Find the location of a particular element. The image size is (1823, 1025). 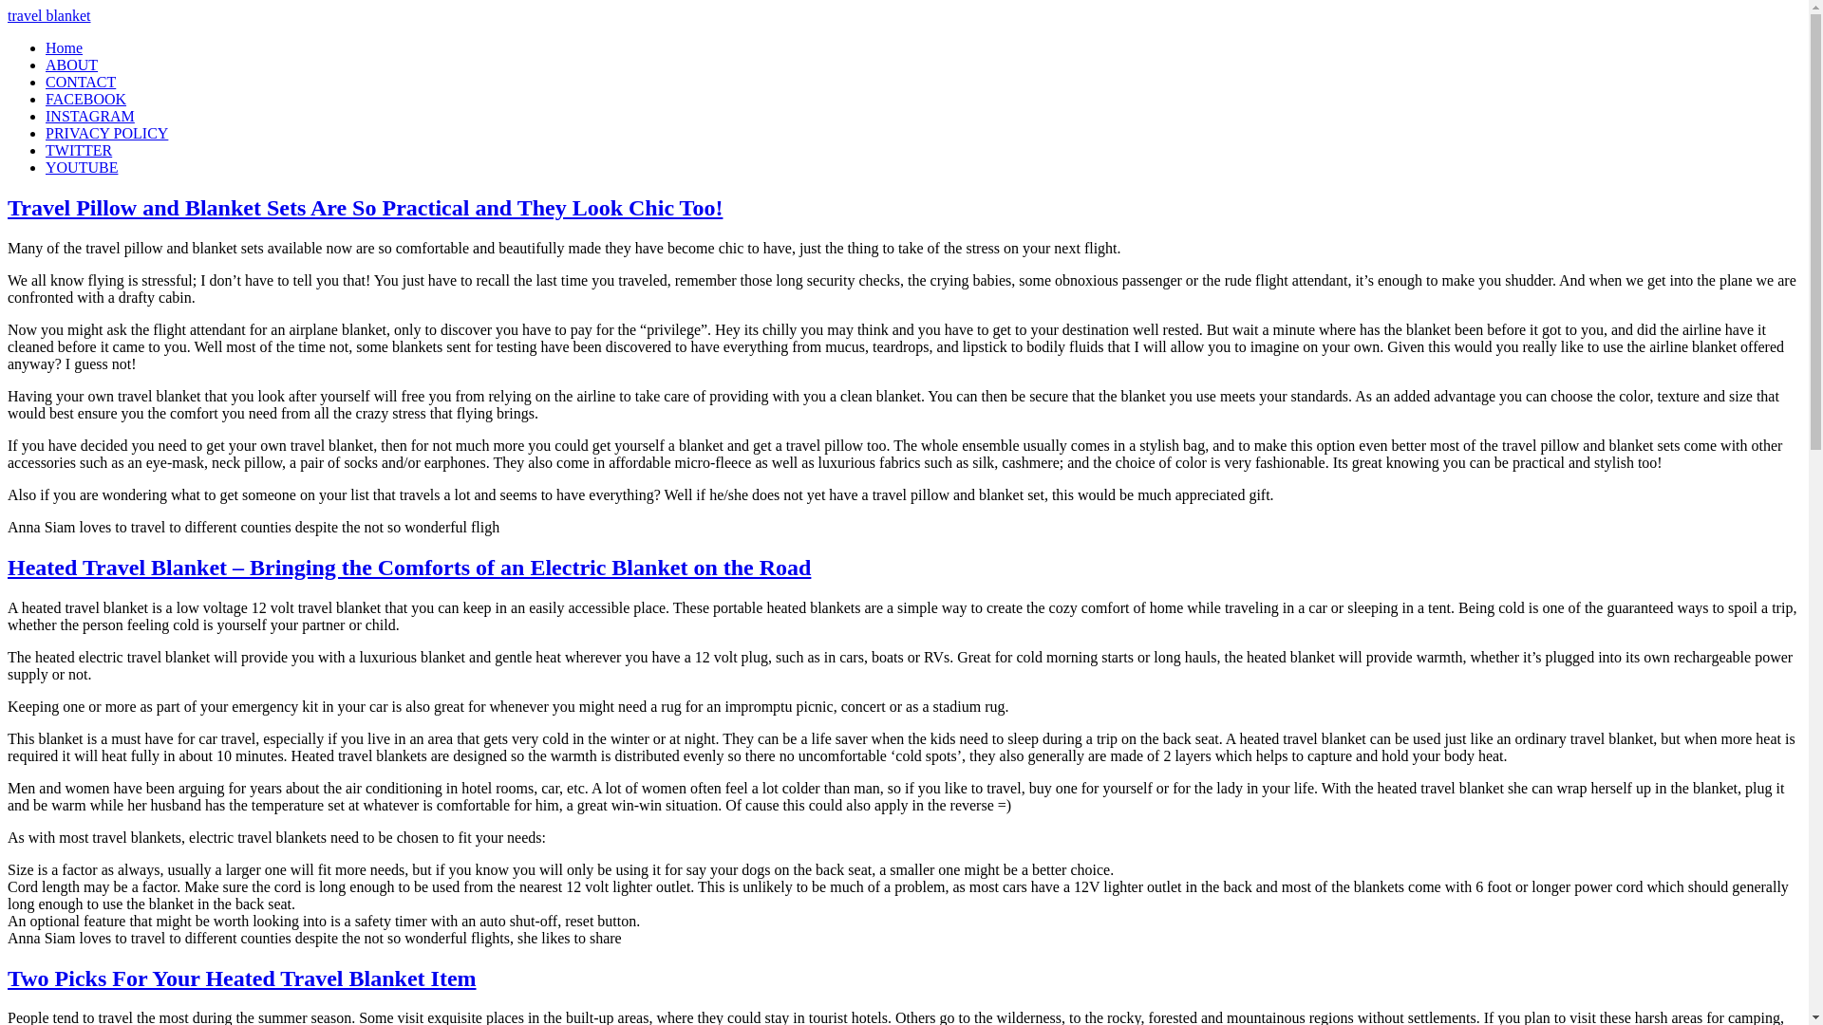

PRIVACY POLICY is located at coordinates (106, 133).